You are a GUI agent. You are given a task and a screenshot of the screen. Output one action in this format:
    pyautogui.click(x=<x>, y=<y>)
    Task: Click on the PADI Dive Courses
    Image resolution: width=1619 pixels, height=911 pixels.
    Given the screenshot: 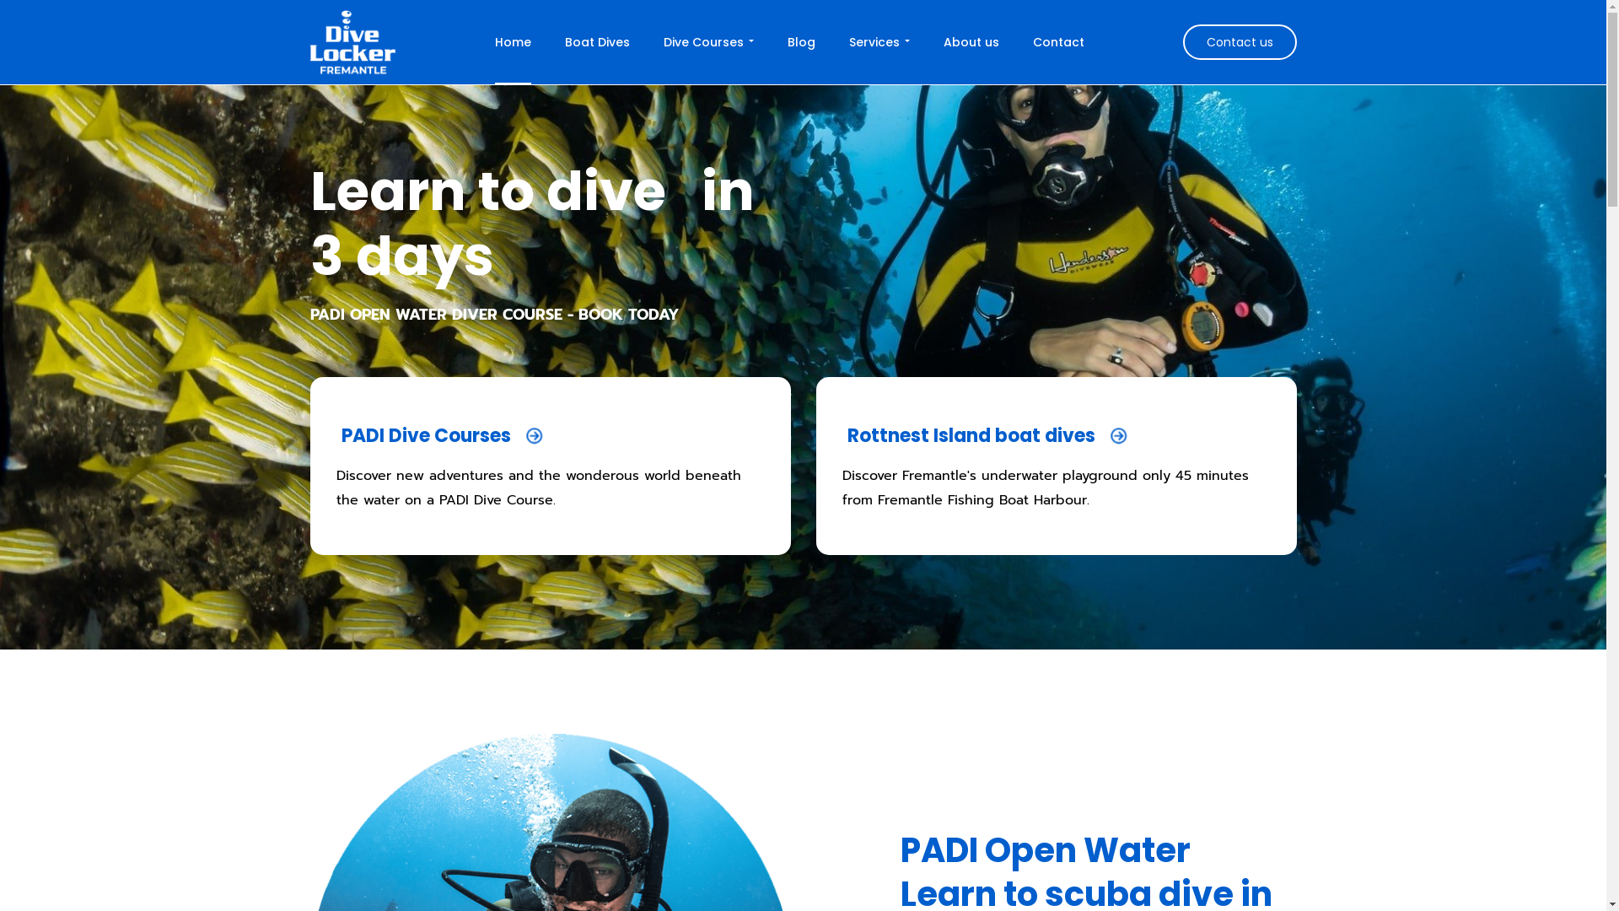 What is the action you would take?
    pyautogui.click(x=449, y=436)
    